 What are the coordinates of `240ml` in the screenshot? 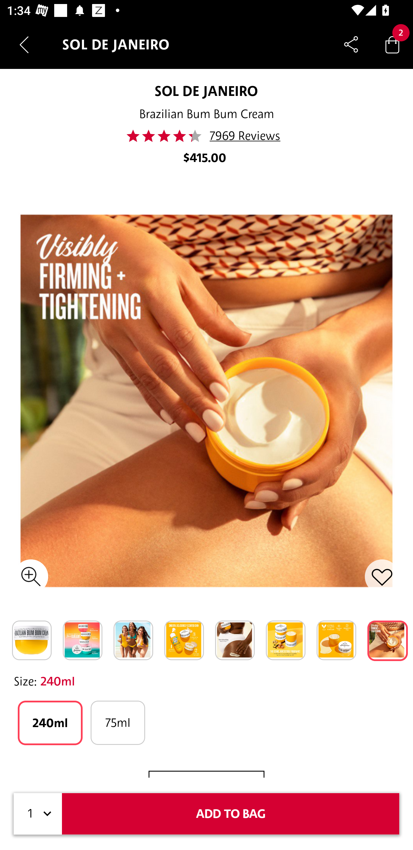 It's located at (50, 723).